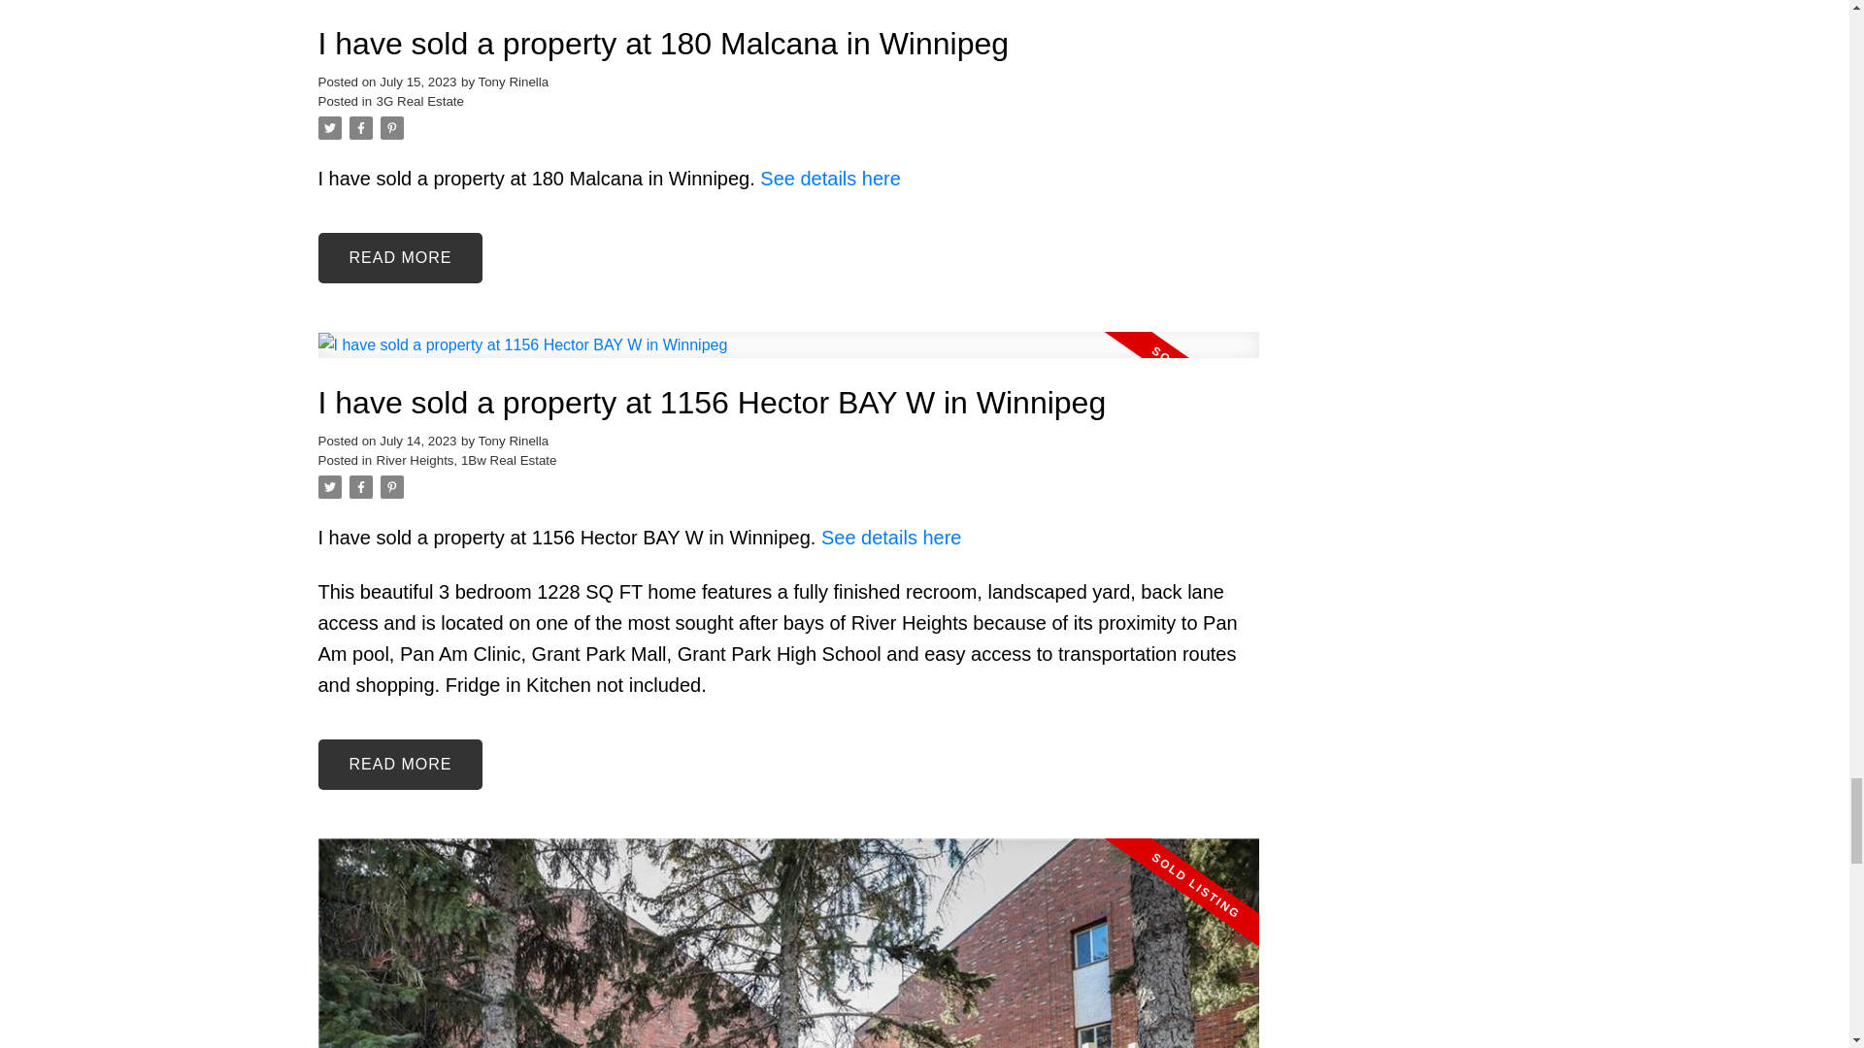 The width and height of the screenshot is (1864, 1048). I want to click on Read full post, so click(788, 11).